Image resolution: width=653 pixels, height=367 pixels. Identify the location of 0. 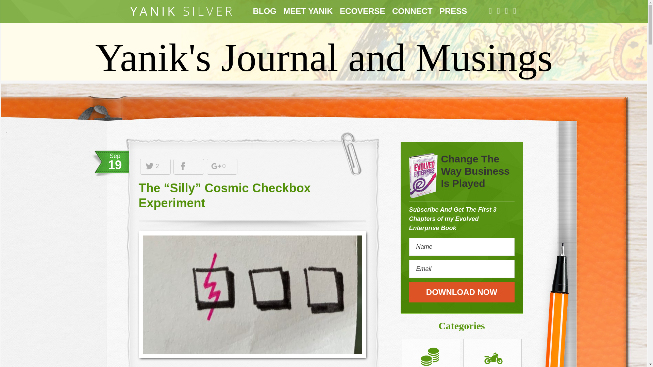
(218, 167).